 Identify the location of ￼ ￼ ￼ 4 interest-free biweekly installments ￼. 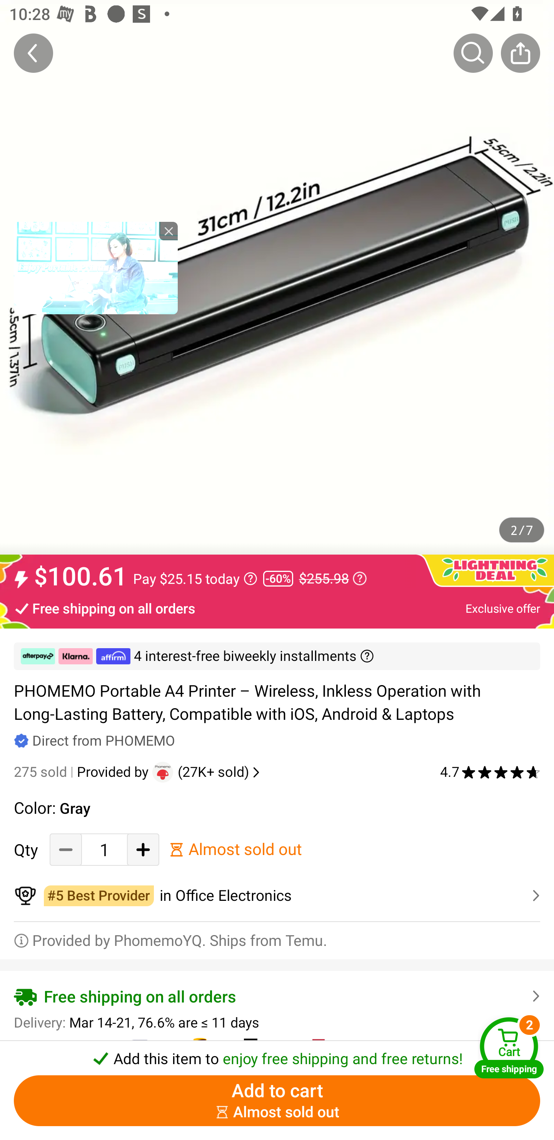
(277, 656).